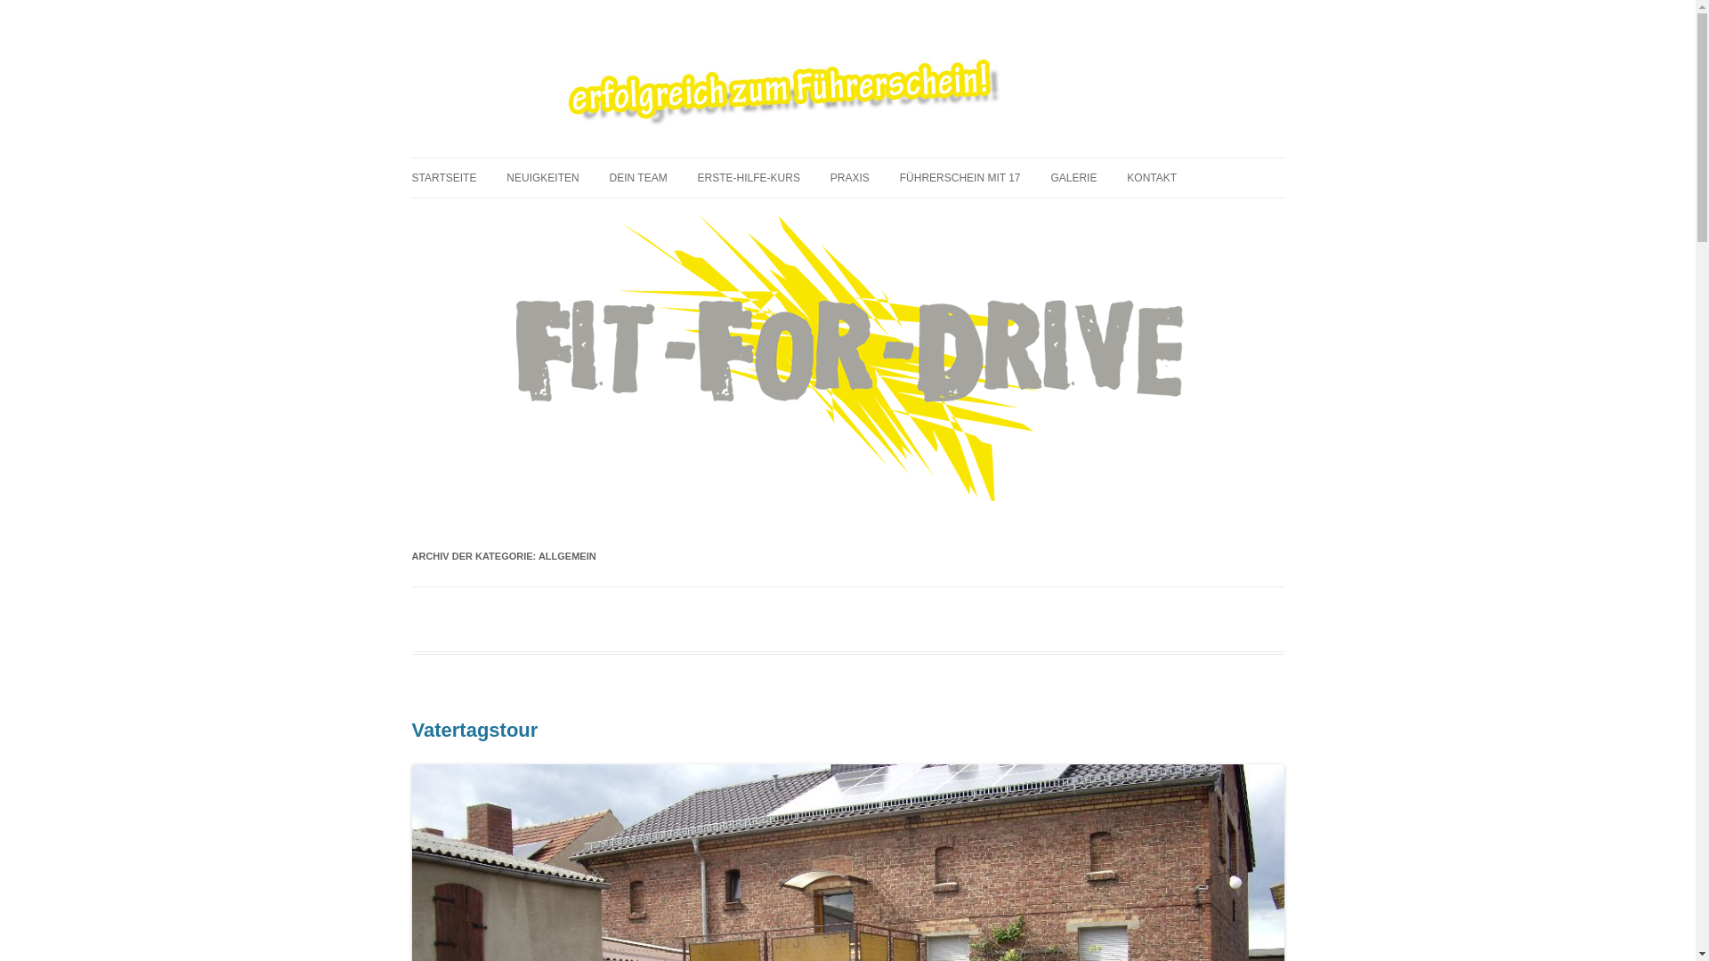  I want to click on PRAXIS, so click(850, 178).